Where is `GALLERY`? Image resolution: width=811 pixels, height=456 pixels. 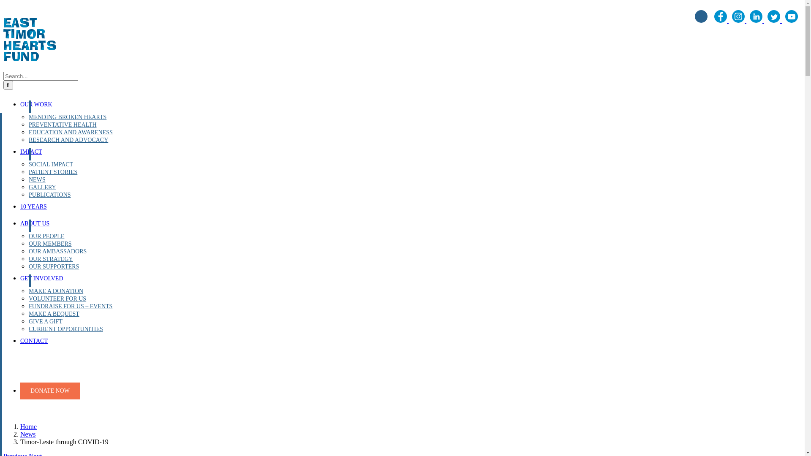
GALLERY is located at coordinates (42, 187).